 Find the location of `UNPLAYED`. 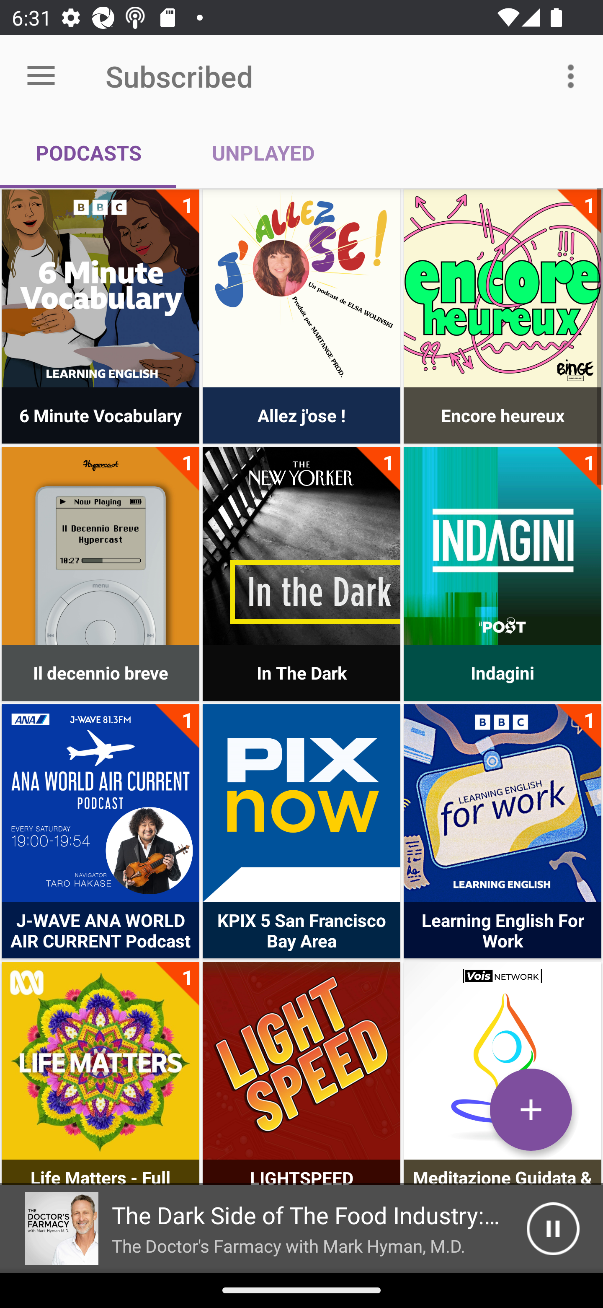

UNPLAYED is located at coordinates (263, 153).